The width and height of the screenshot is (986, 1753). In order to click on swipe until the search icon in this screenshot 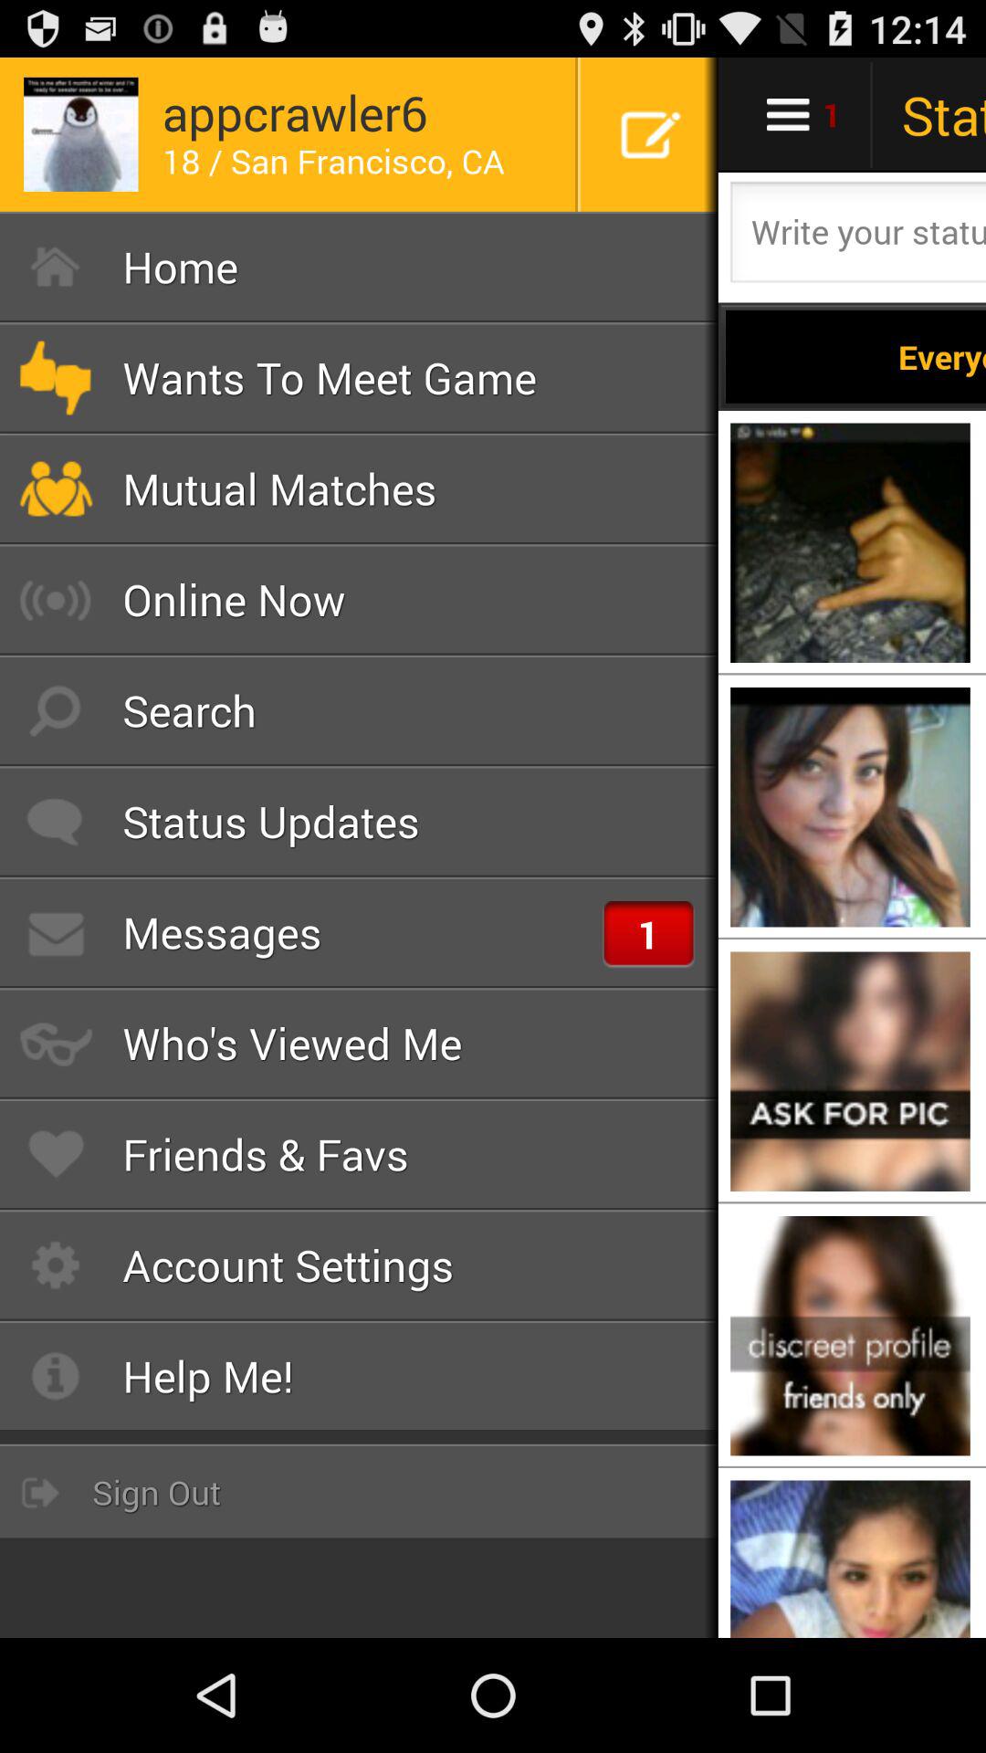, I will do `click(360, 710)`.